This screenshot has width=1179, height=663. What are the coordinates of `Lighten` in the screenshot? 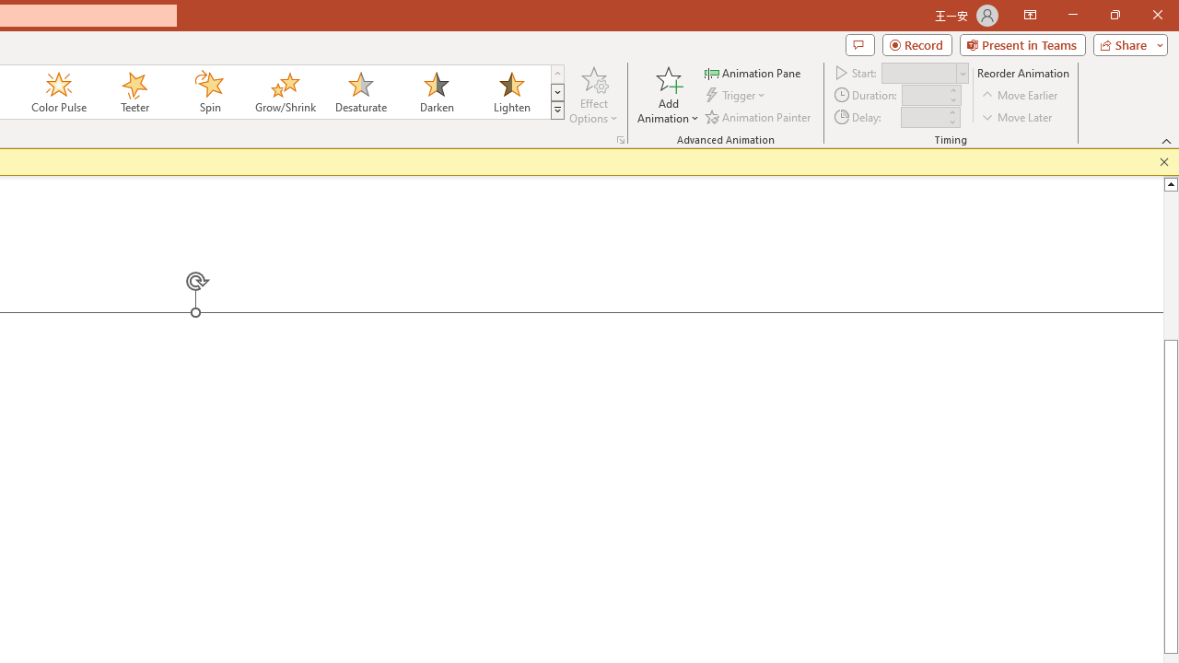 It's located at (511, 92).